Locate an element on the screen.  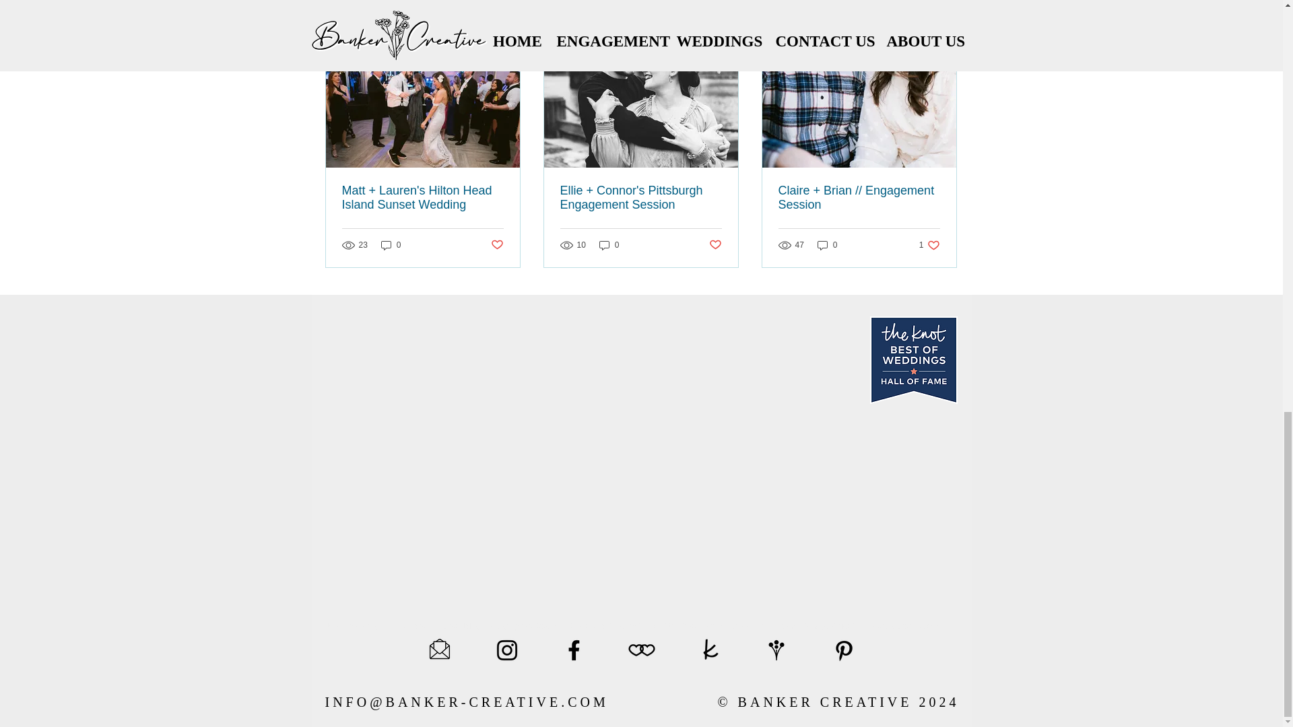
Post not marked as liked is located at coordinates (496, 245).